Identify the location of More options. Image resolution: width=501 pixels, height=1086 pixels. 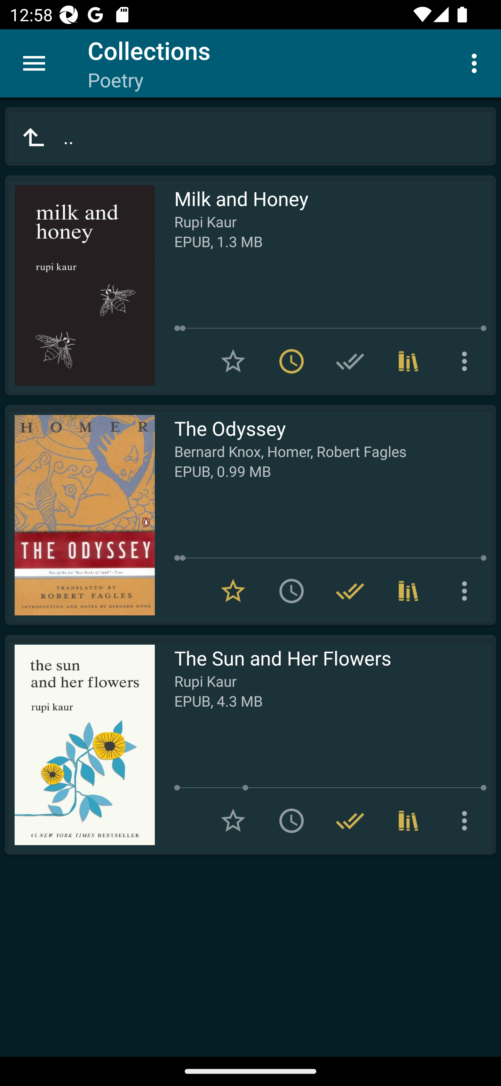
(477, 63).